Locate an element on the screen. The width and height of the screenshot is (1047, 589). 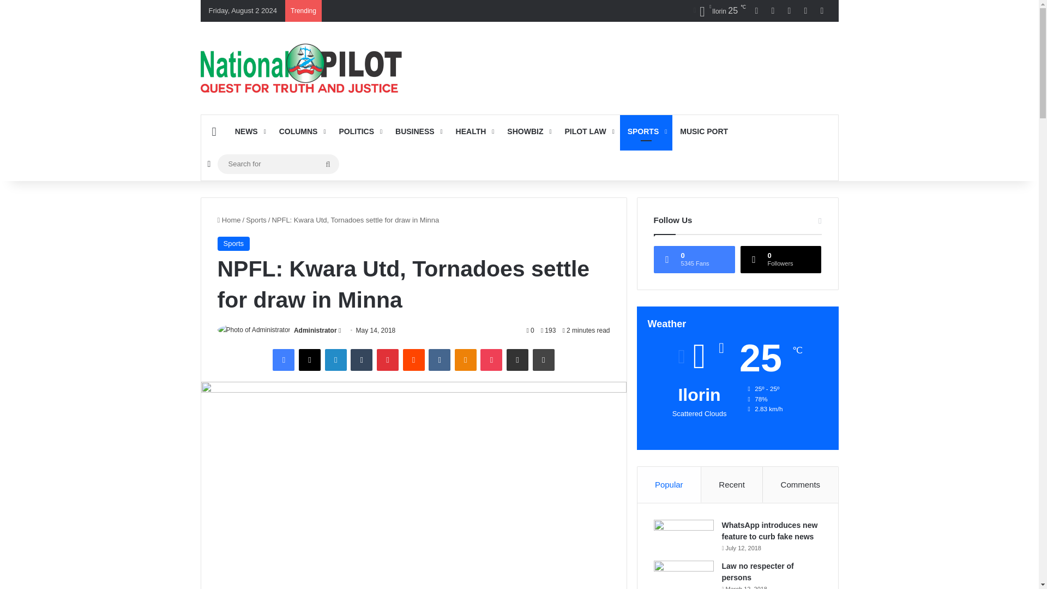
Pinterest is located at coordinates (388, 360).